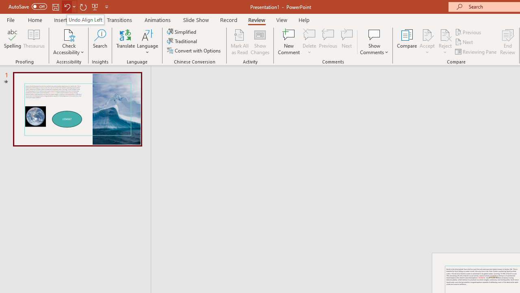  What do you see at coordinates (147, 42) in the screenshot?
I see `Language` at bounding box center [147, 42].